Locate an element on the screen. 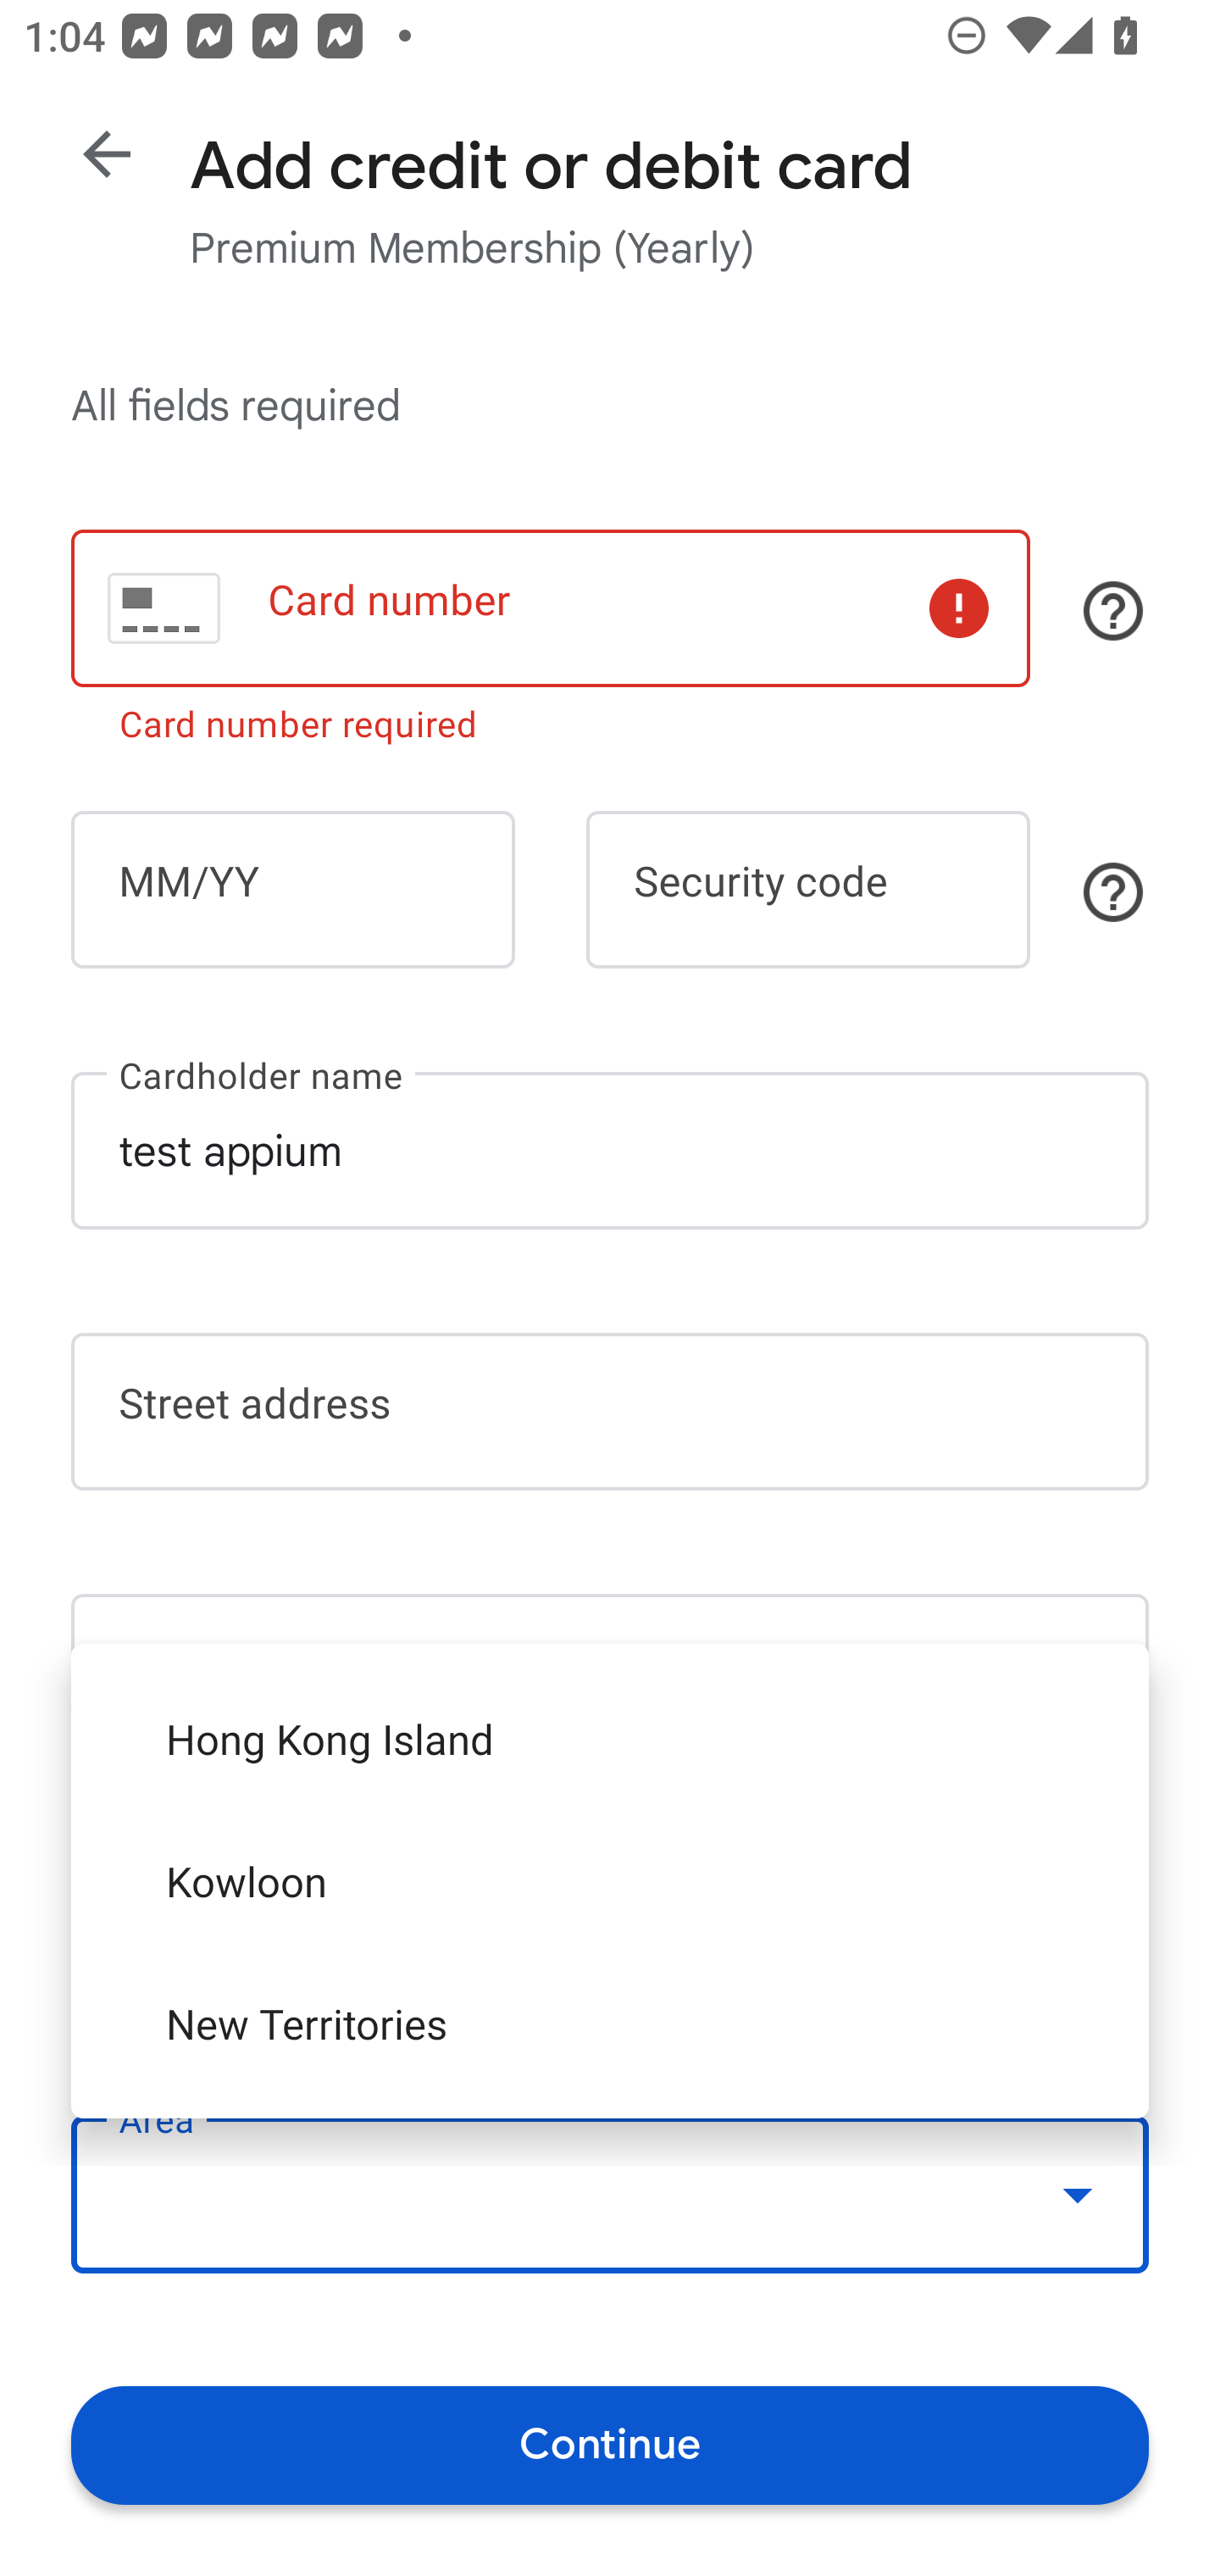  Back is located at coordinates (107, 154).